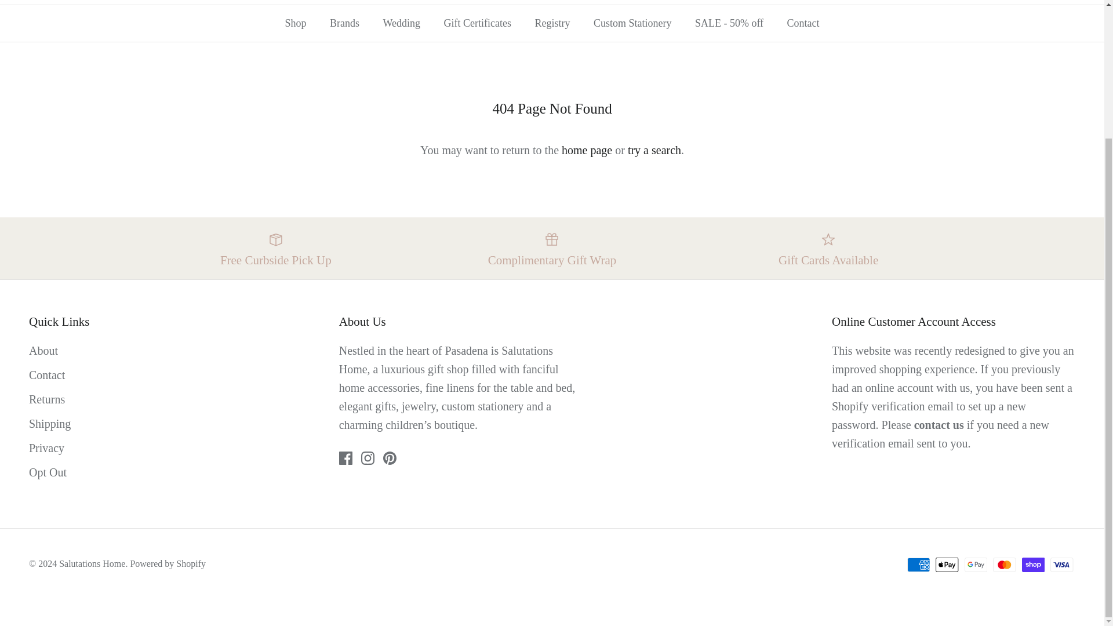 The width and height of the screenshot is (1113, 626). Describe the element at coordinates (939, 425) in the screenshot. I see `Contact` at that location.